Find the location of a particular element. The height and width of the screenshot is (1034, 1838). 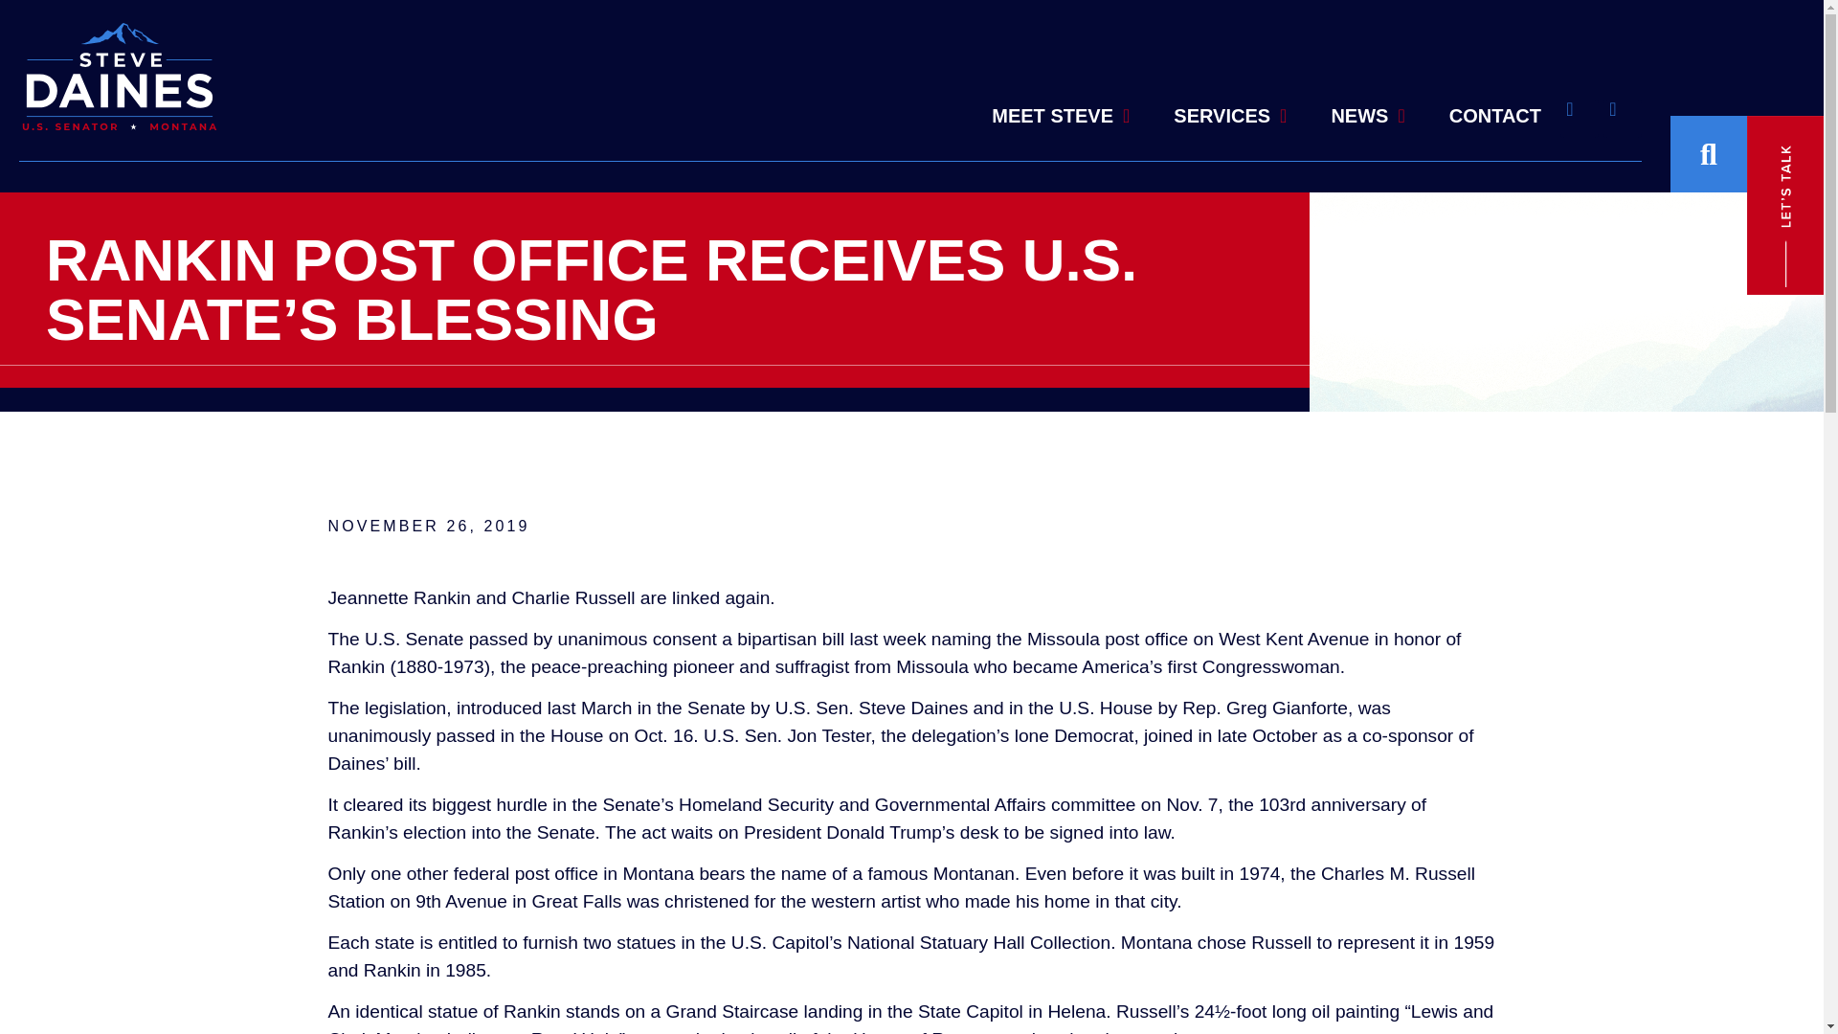

NEWS is located at coordinates (1367, 109).